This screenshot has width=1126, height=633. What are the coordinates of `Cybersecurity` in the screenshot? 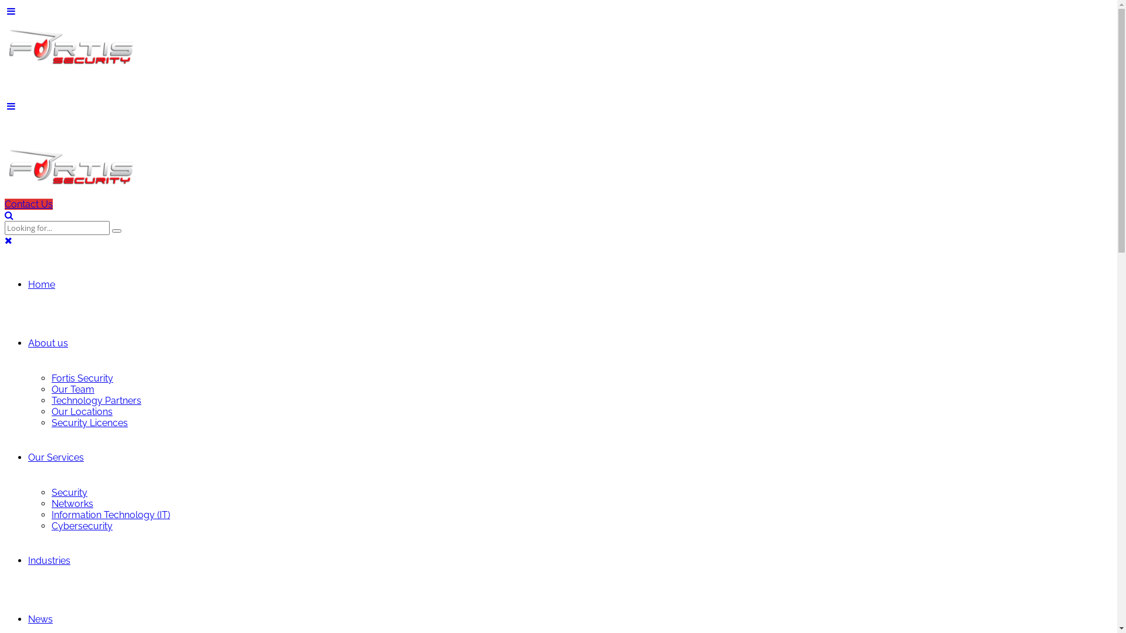 It's located at (82, 526).